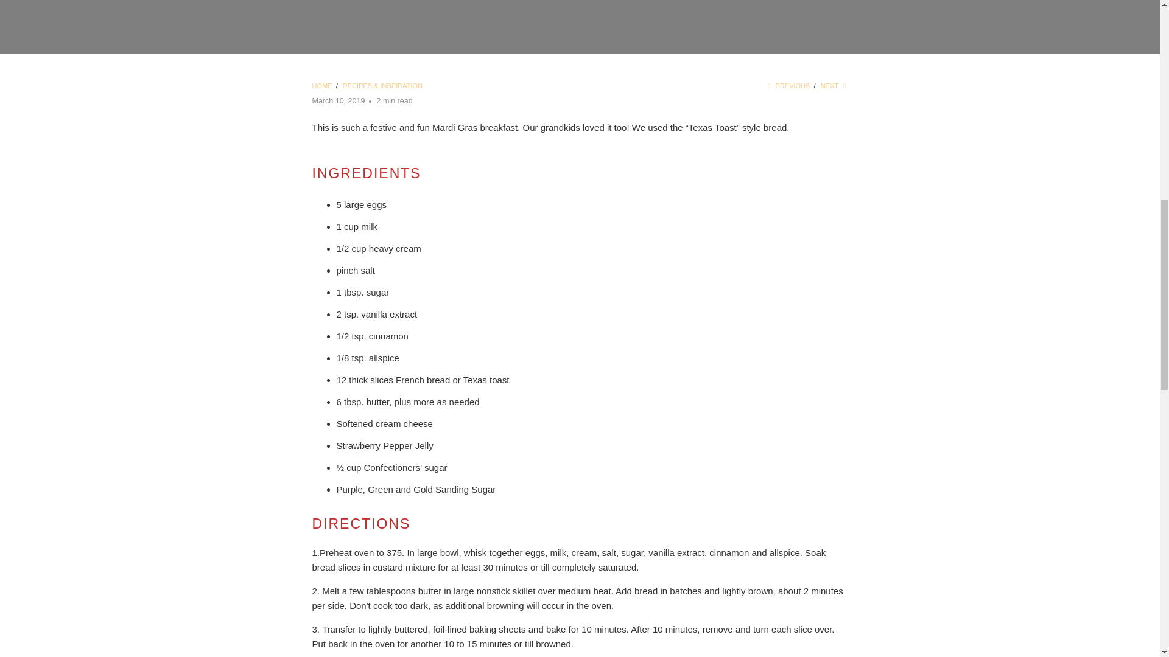  What do you see at coordinates (834, 85) in the screenshot?
I see `NEXT` at bounding box center [834, 85].